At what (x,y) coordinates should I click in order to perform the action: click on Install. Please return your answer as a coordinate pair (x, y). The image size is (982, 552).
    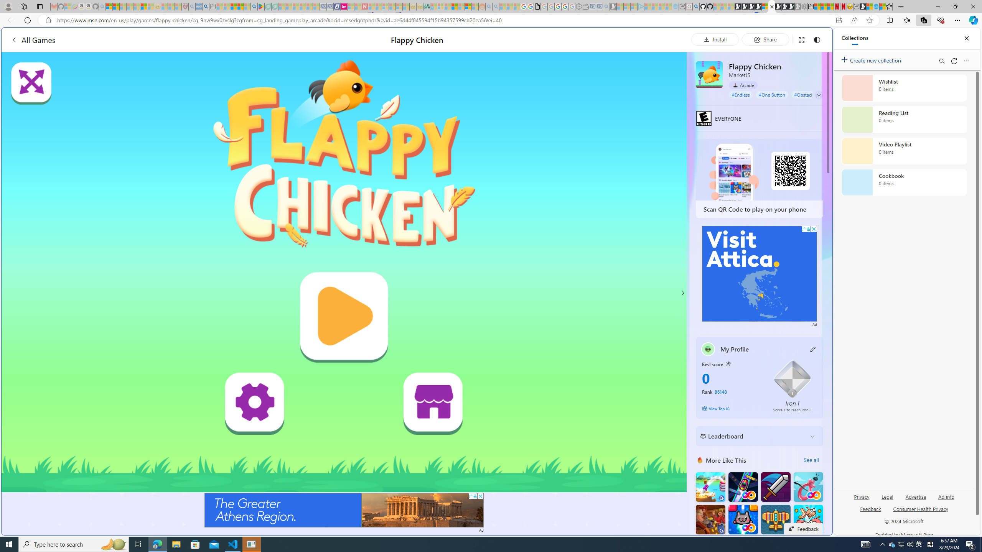
    Looking at the image, I should click on (715, 39).